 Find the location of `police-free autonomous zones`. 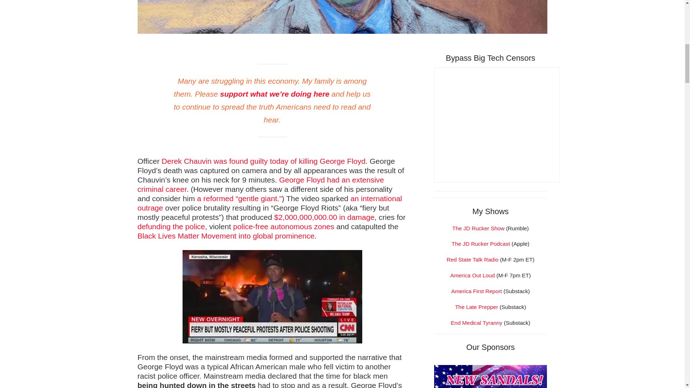

police-free autonomous zones is located at coordinates (283, 226).